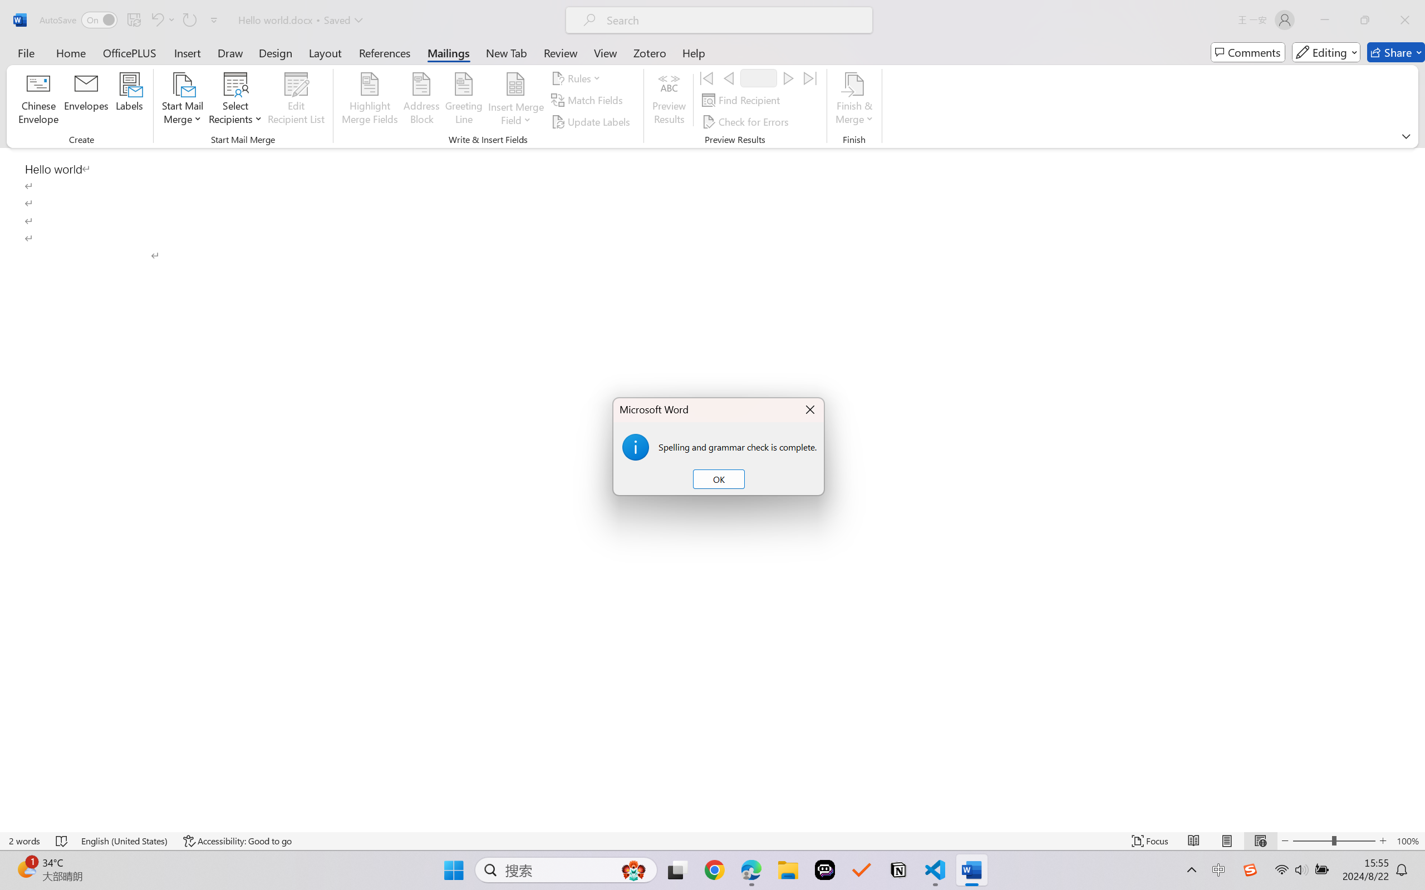 The image size is (1425, 890). What do you see at coordinates (464, 100) in the screenshot?
I see `Greeting Line...` at bounding box center [464, 100].